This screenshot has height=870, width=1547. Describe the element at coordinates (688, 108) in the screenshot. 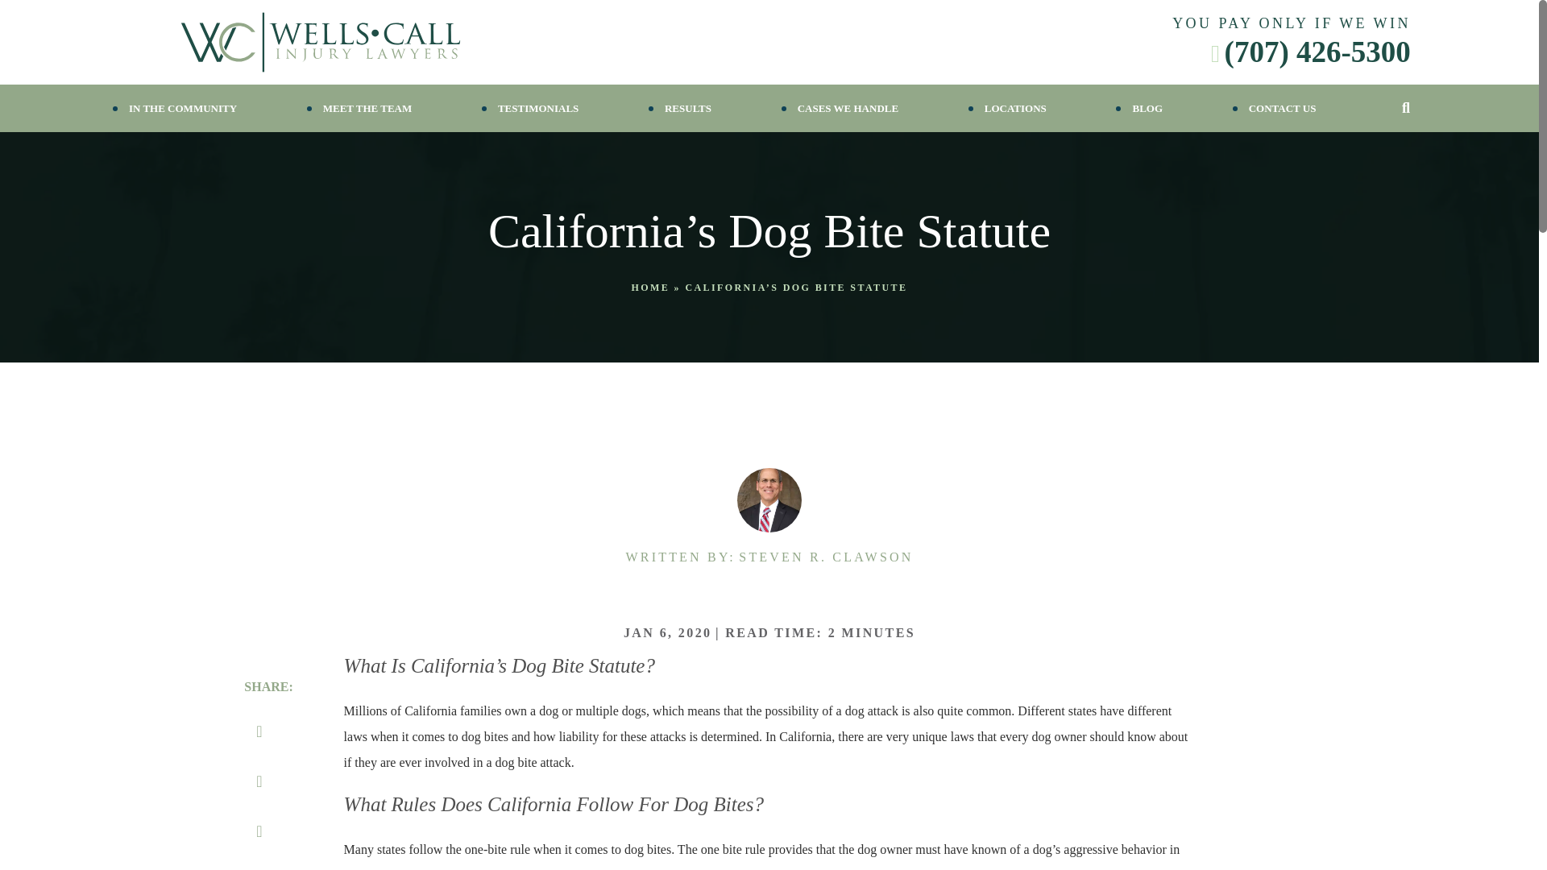

I see `RESULTS` at that location.